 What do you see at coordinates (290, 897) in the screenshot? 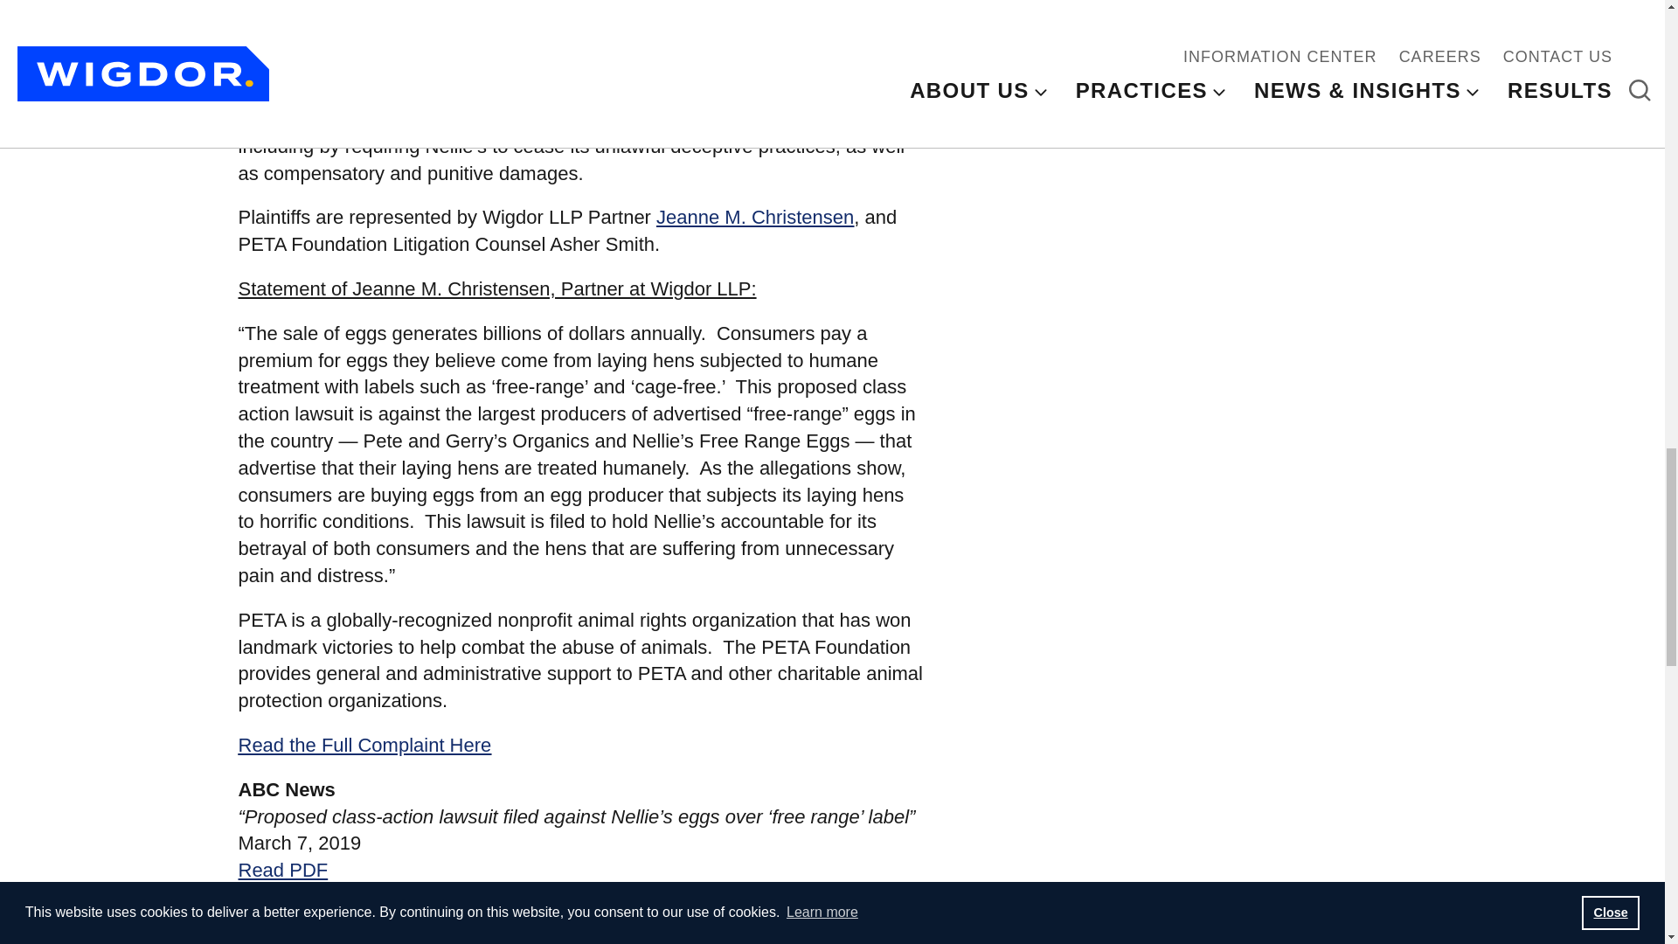
I see `Read Online` at bounding box center [290, 897].